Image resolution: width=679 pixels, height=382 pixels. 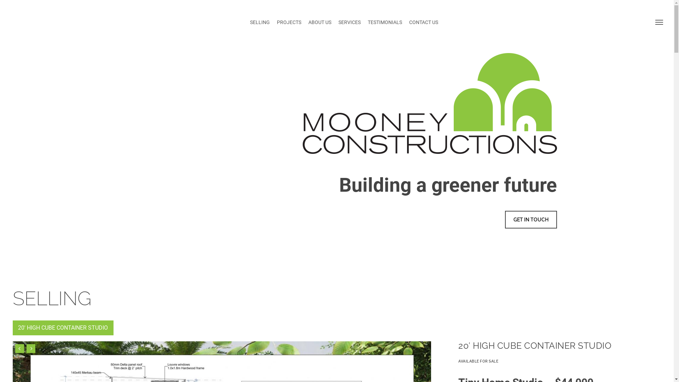 I want to click on 20' HIGH CUBE CONTAINER STUDIO, so click(x=63, y=328).